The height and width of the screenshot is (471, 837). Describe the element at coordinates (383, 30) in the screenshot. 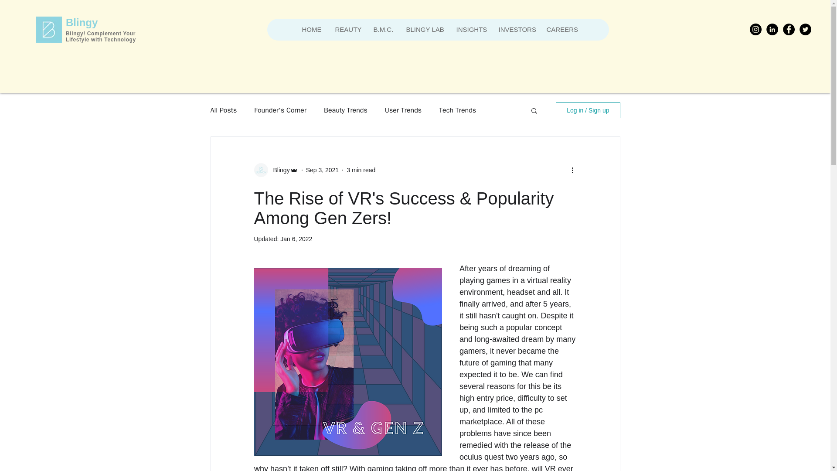

I see `B.M.C.` at that location.